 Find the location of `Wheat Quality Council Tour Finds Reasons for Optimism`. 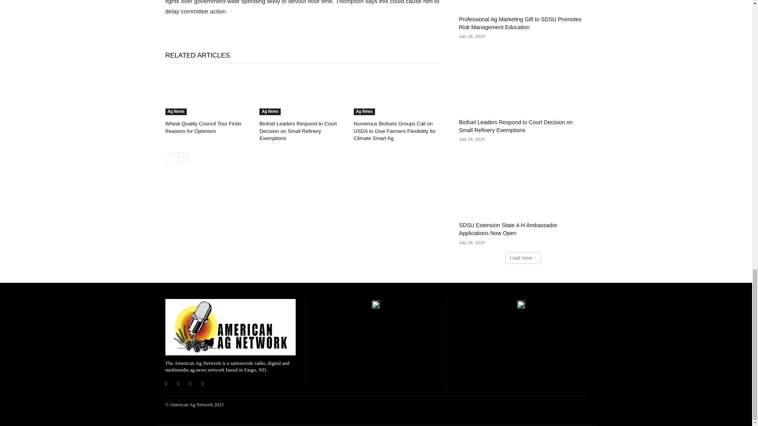

Wheat Quality Council Tour Finds Reasons for Optimism is located at coordinates (203, 127).